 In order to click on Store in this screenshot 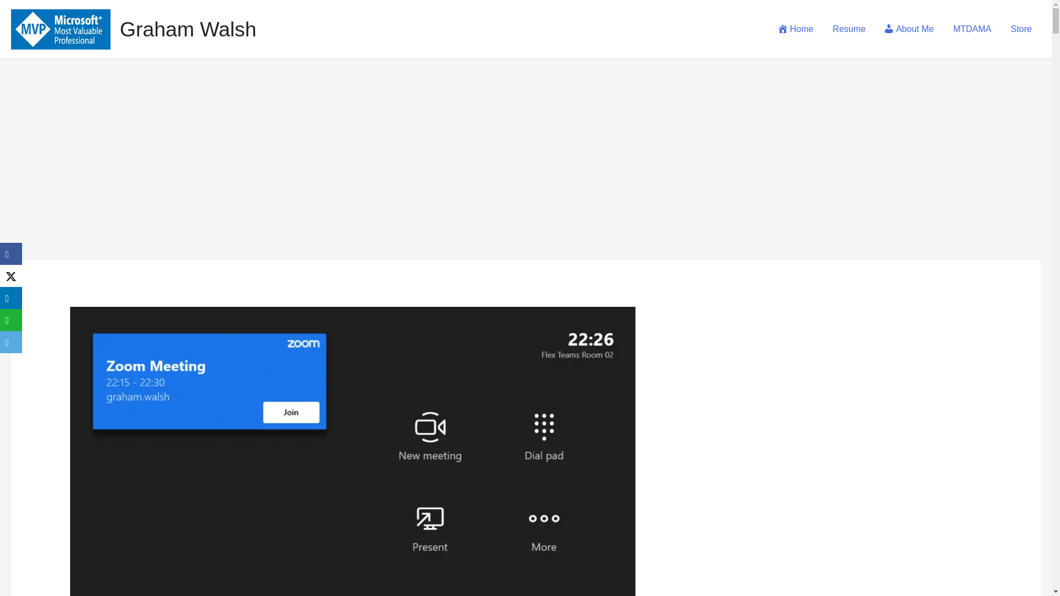, I will do `click(1020, 29)`.